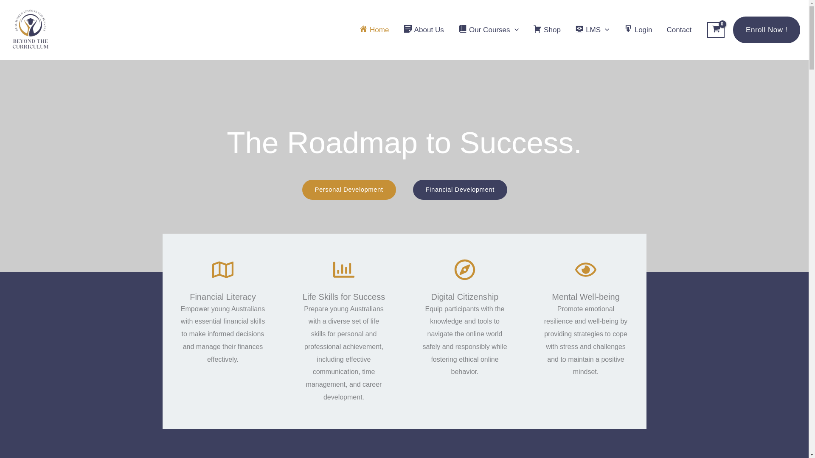 The height and width of the screenshot is (458, 815). I want to click on Our Courses, so click(488, 30).